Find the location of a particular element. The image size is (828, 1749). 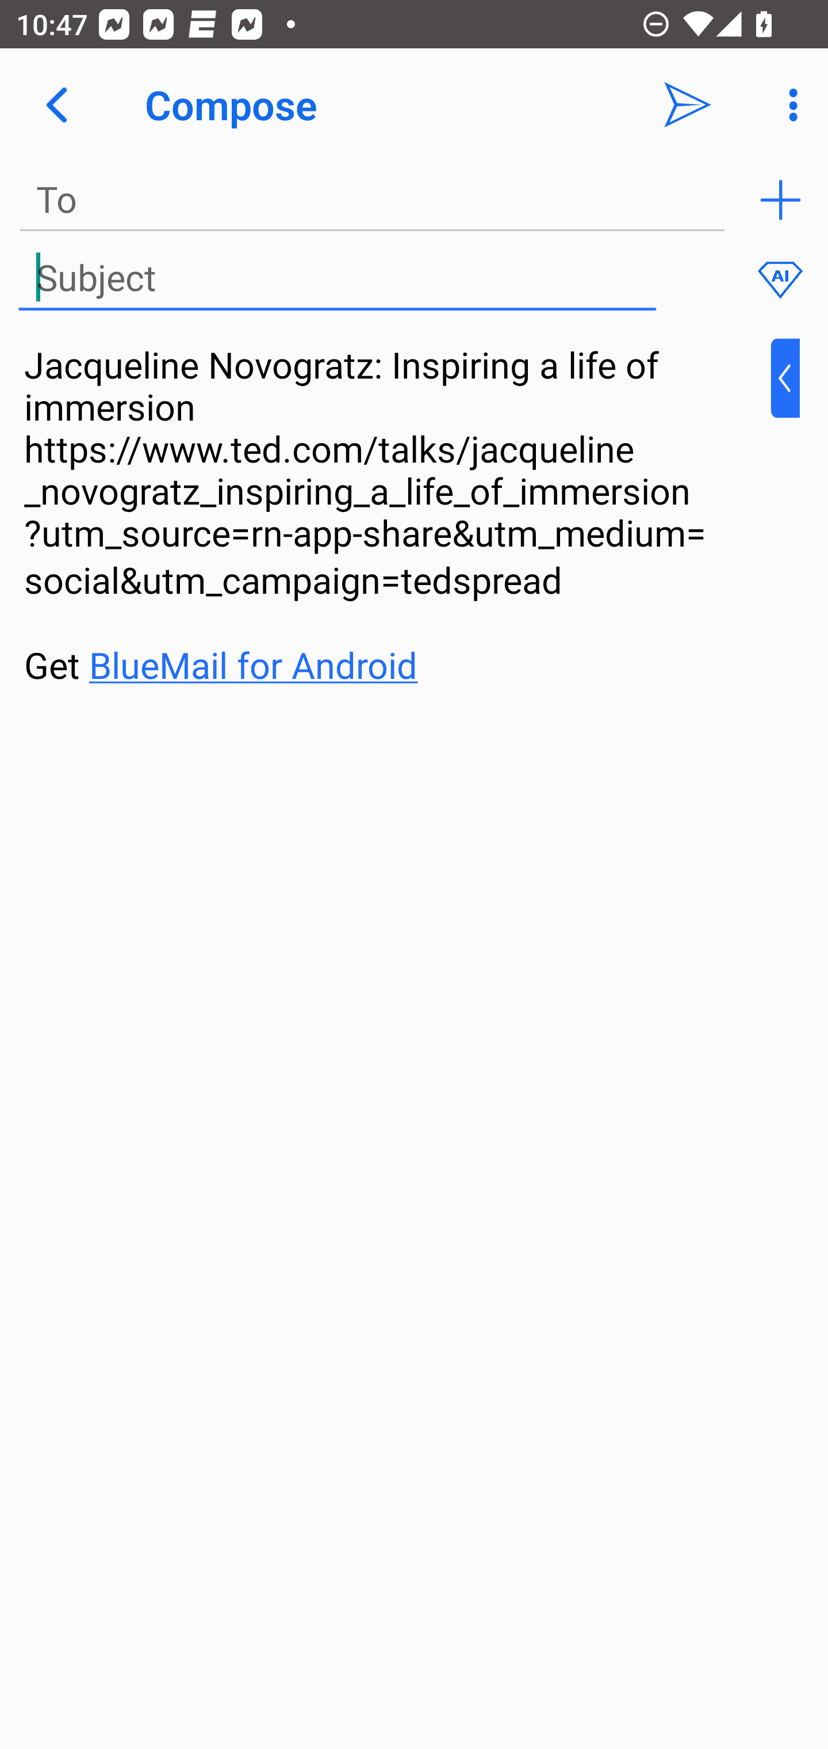

To is located at coordinates (373, 200).